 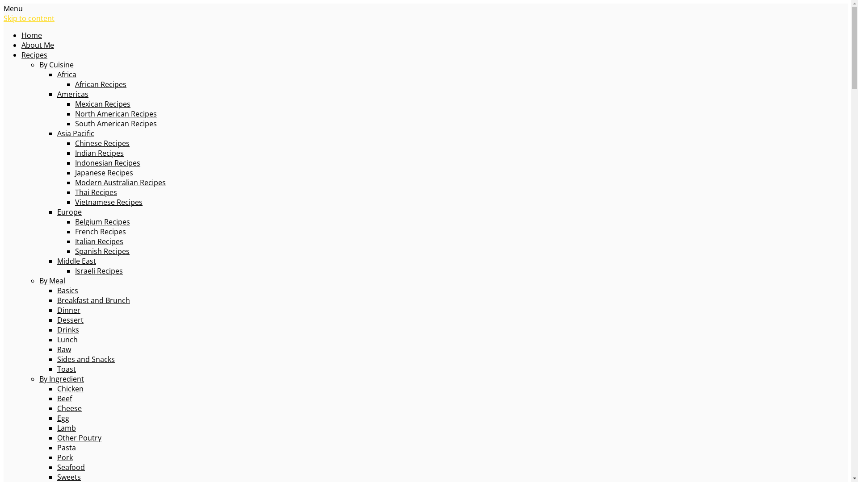 What do you see at coordinates (96, 192) in the screenshot?
I see `Thai Recipes` at bounding box center [96, 192].